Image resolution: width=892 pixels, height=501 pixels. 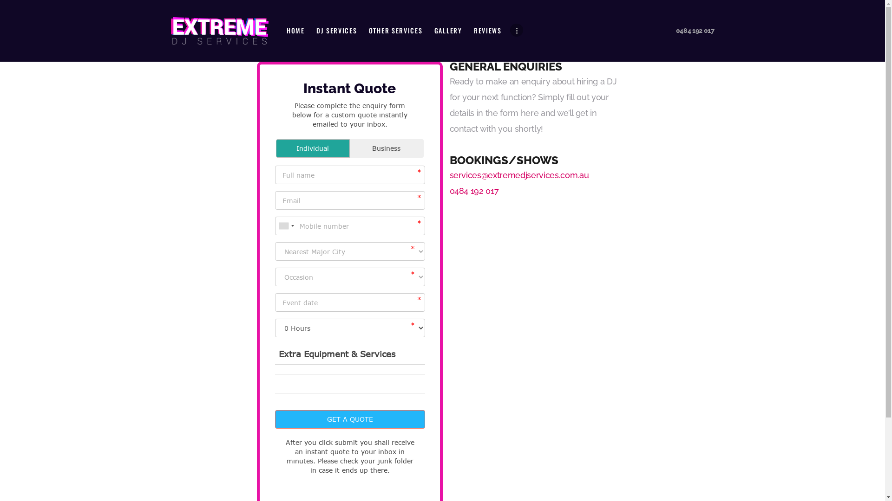 What do you see at coordinates (448, 31) in the screenshot?
I see `GALLERY` at bounding box center [448, 31].